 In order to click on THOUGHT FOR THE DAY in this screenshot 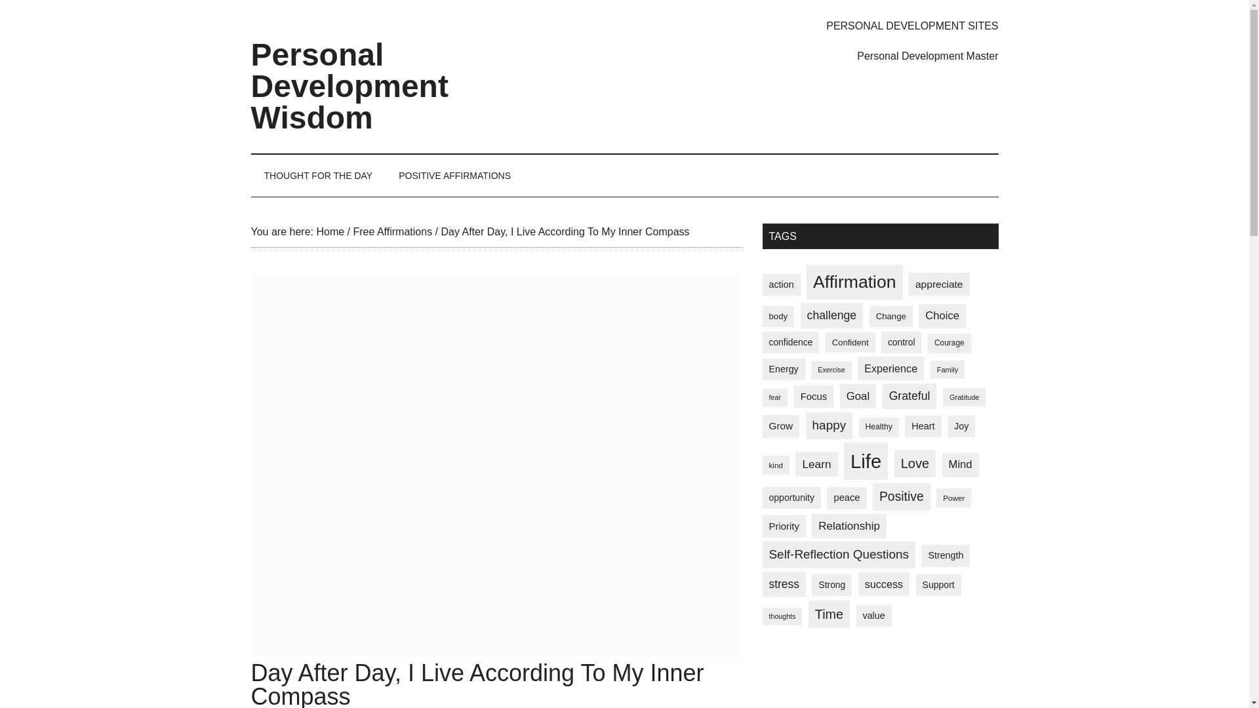, I will do `click(317, 176)`.